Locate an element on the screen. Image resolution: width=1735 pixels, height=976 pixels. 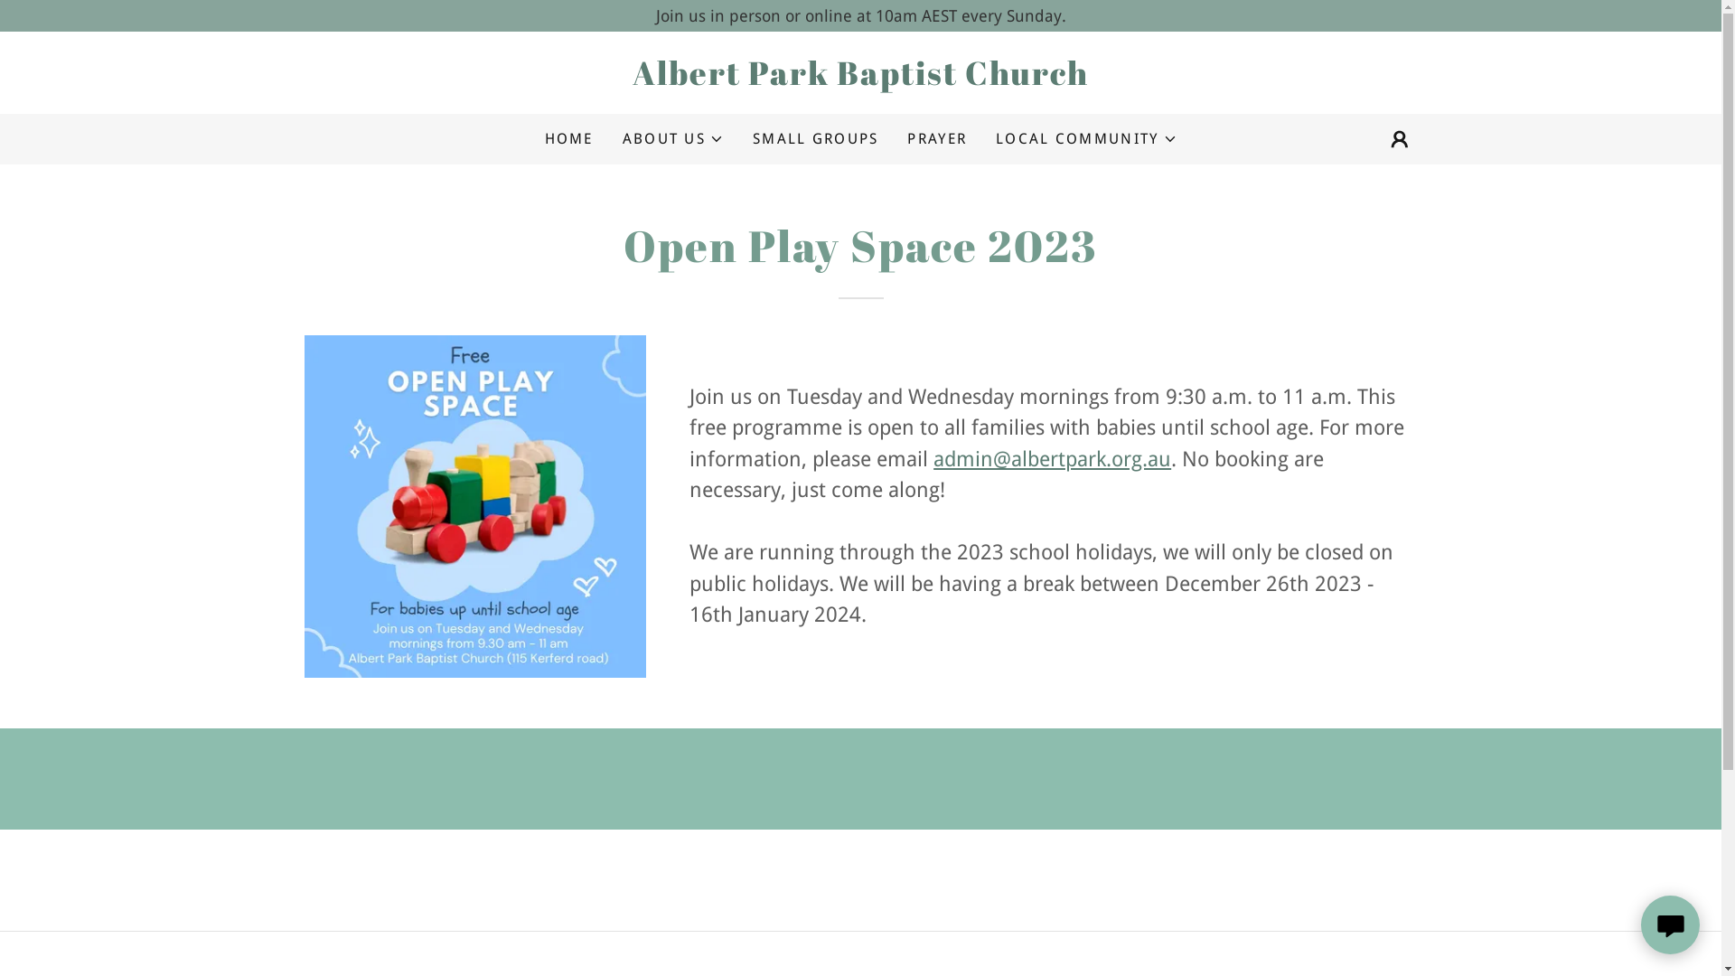
Albert Park Baptist Church is located at coordinates (860, 80).